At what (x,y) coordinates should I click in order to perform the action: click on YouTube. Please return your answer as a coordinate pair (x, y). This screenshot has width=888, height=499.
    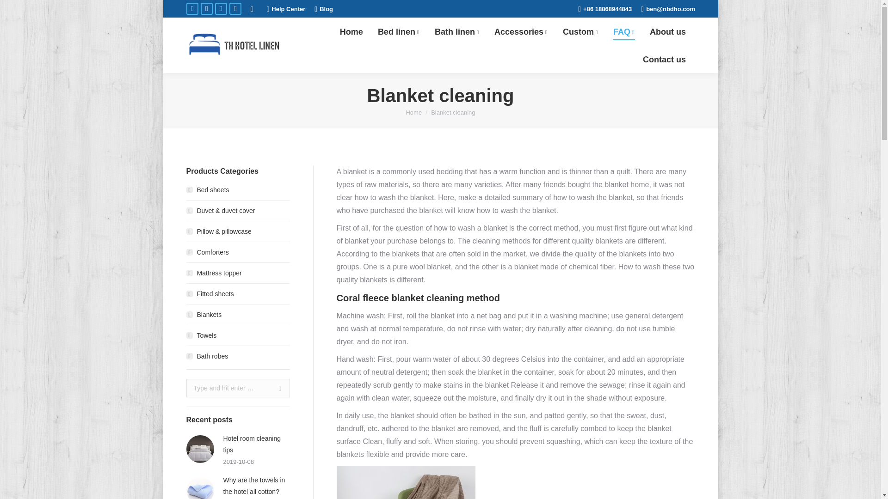
    Looking at the image, I should click on (220, 9).